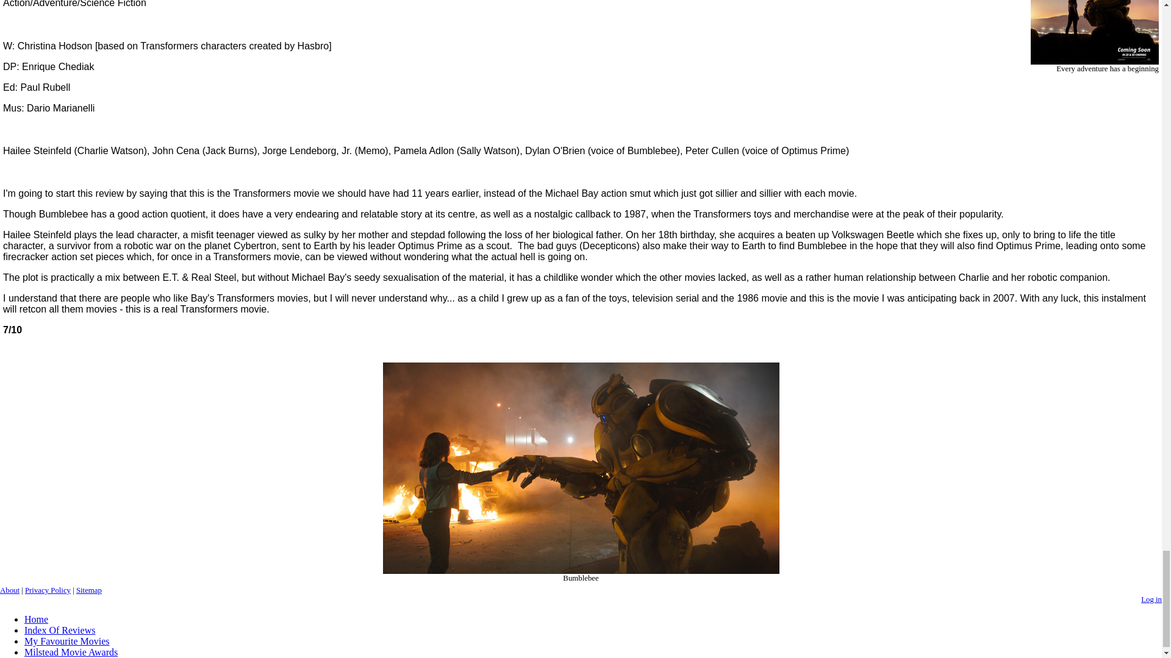 This screenshot has width=1171, height=658. I want to click on About, so click(10, 590).